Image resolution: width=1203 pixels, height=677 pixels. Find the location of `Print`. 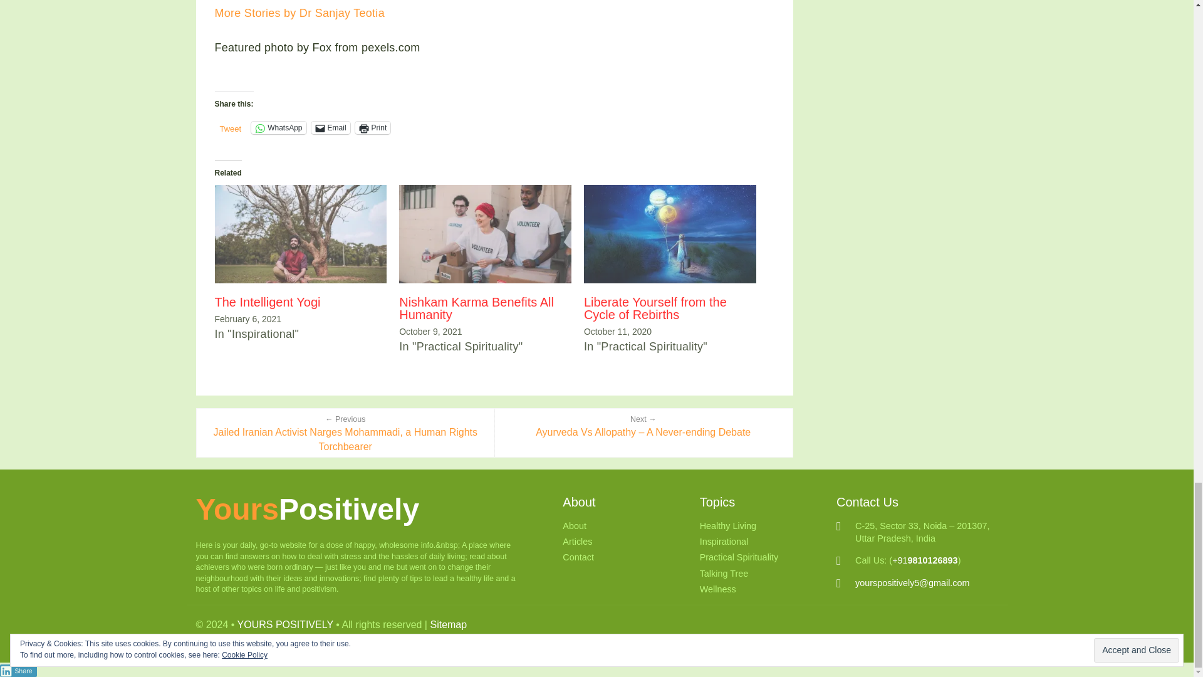

Print is located at coordinates (373, 128).